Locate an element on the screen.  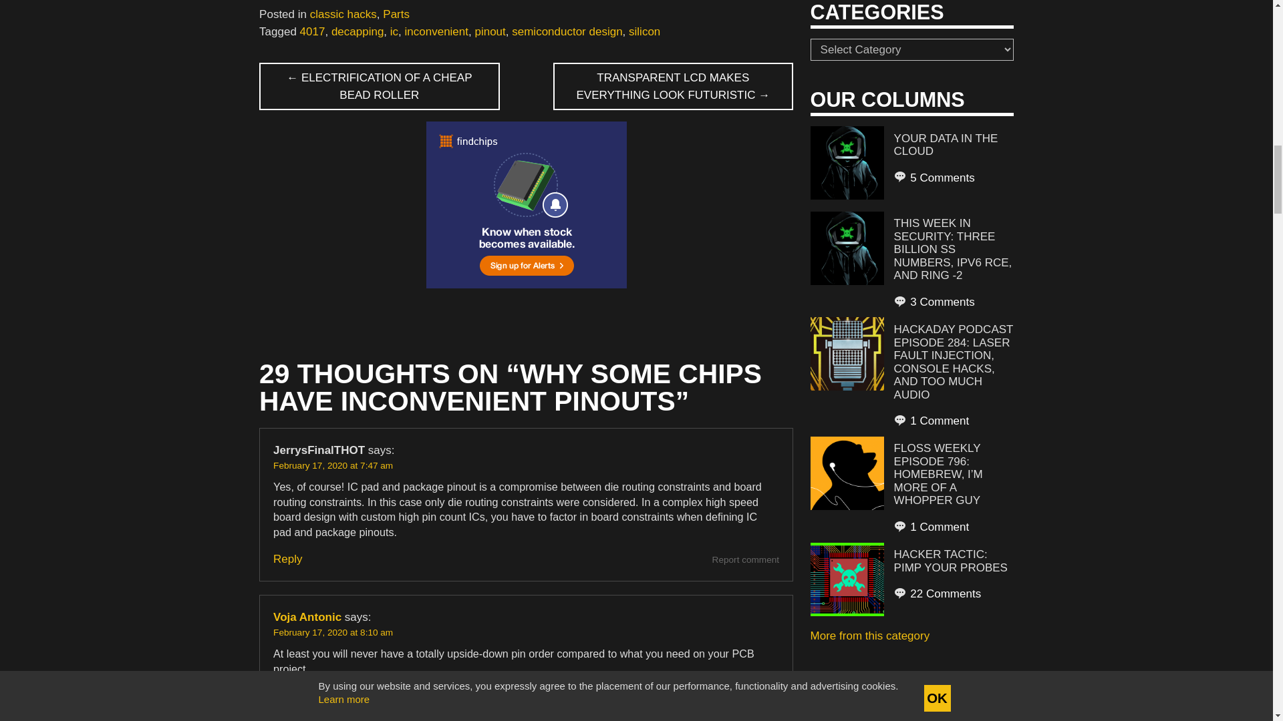
decapping is located at coordinates (357, 31).